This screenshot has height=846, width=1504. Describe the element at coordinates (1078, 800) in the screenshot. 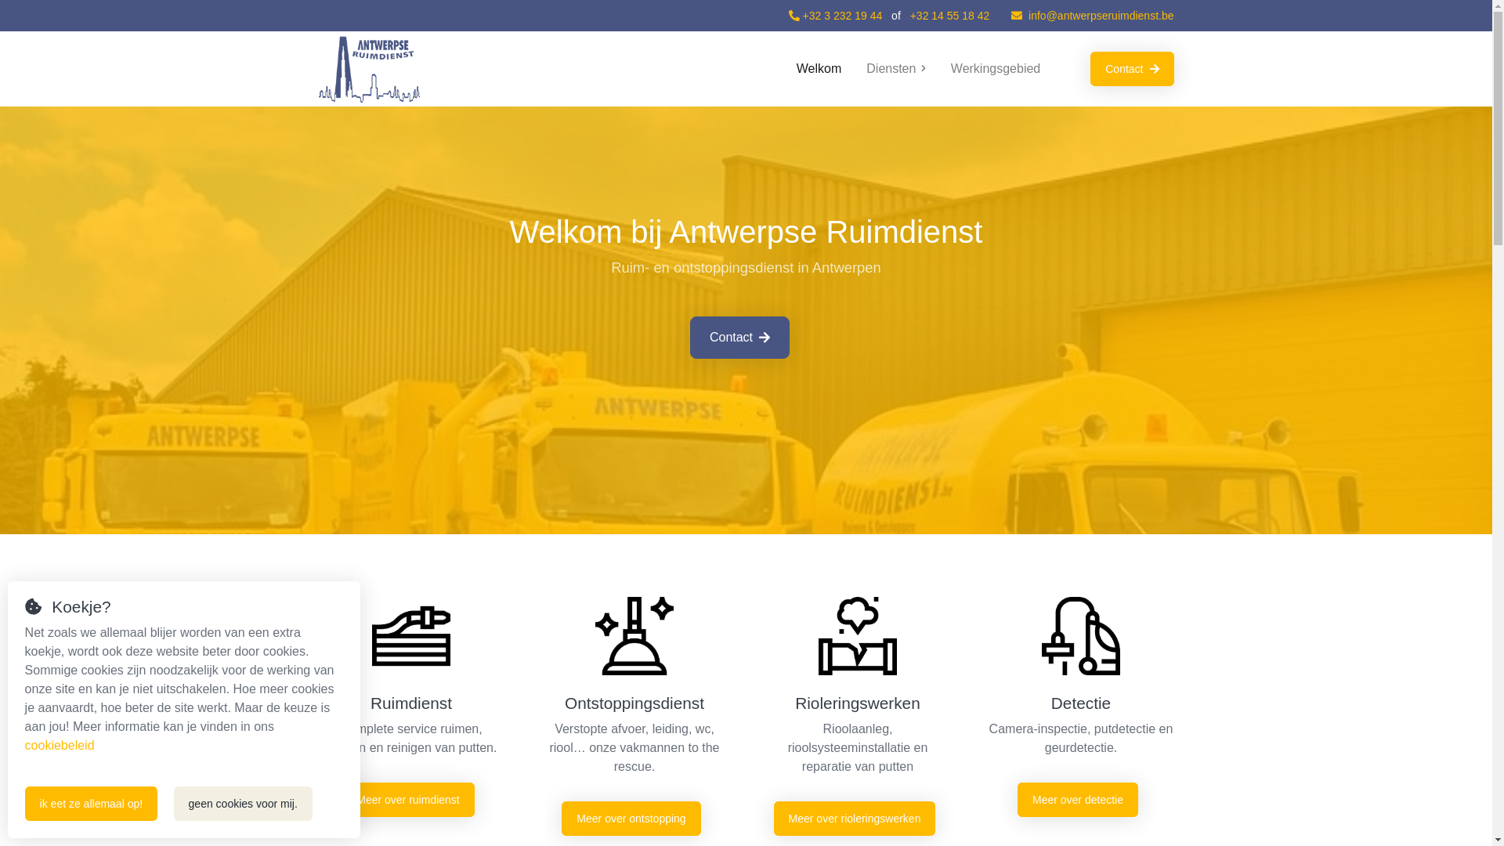

I see `Meer over detectie` at that location.